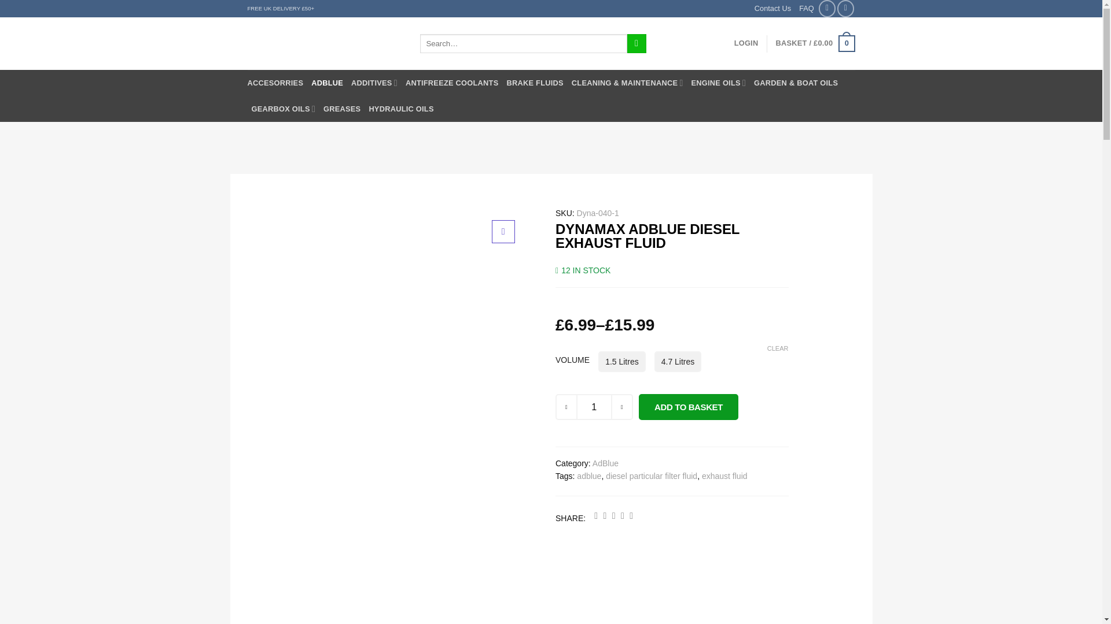 This screenshot has width=1111, height=624. I want to click on Contact Us, so click(772, 9).